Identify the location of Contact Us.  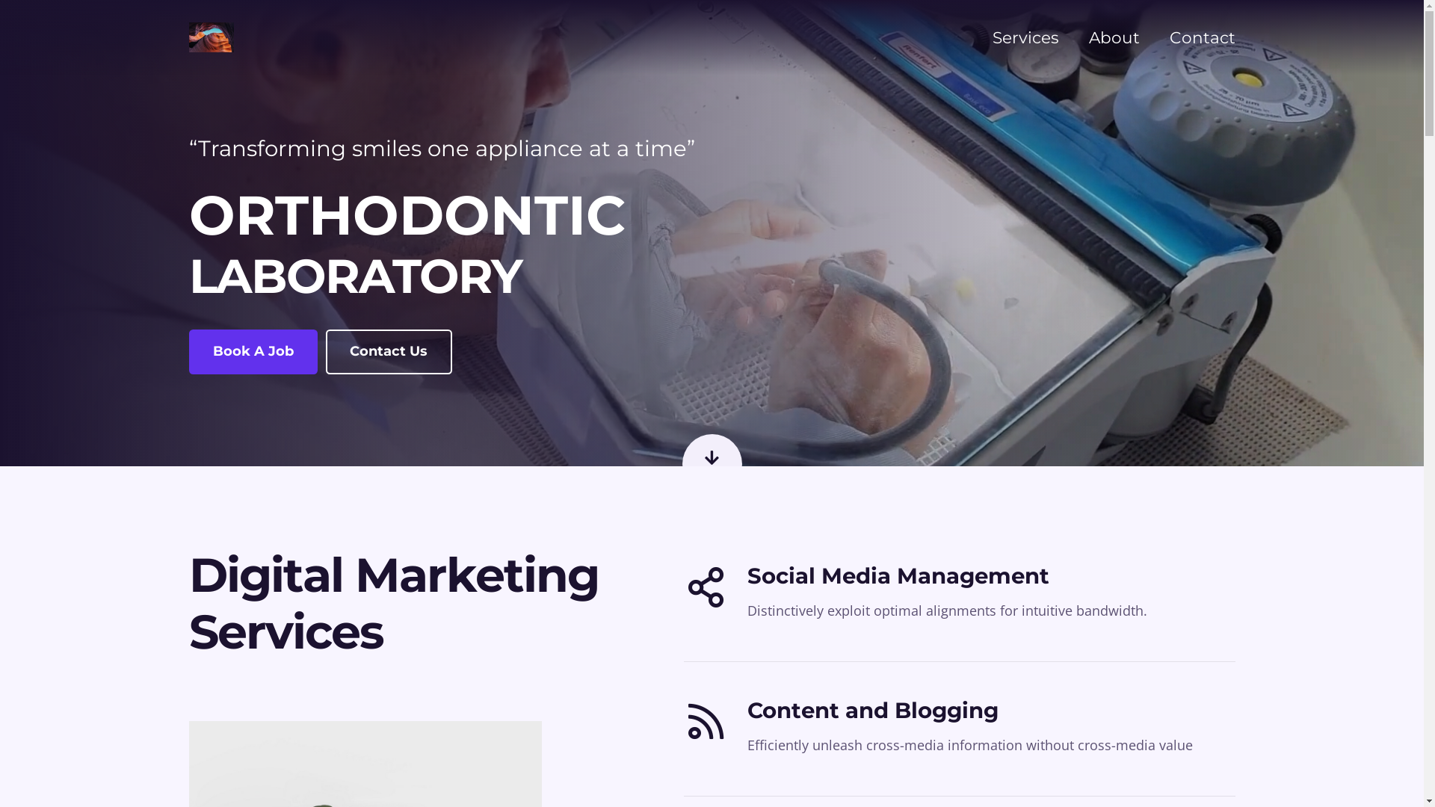
(389, 351).